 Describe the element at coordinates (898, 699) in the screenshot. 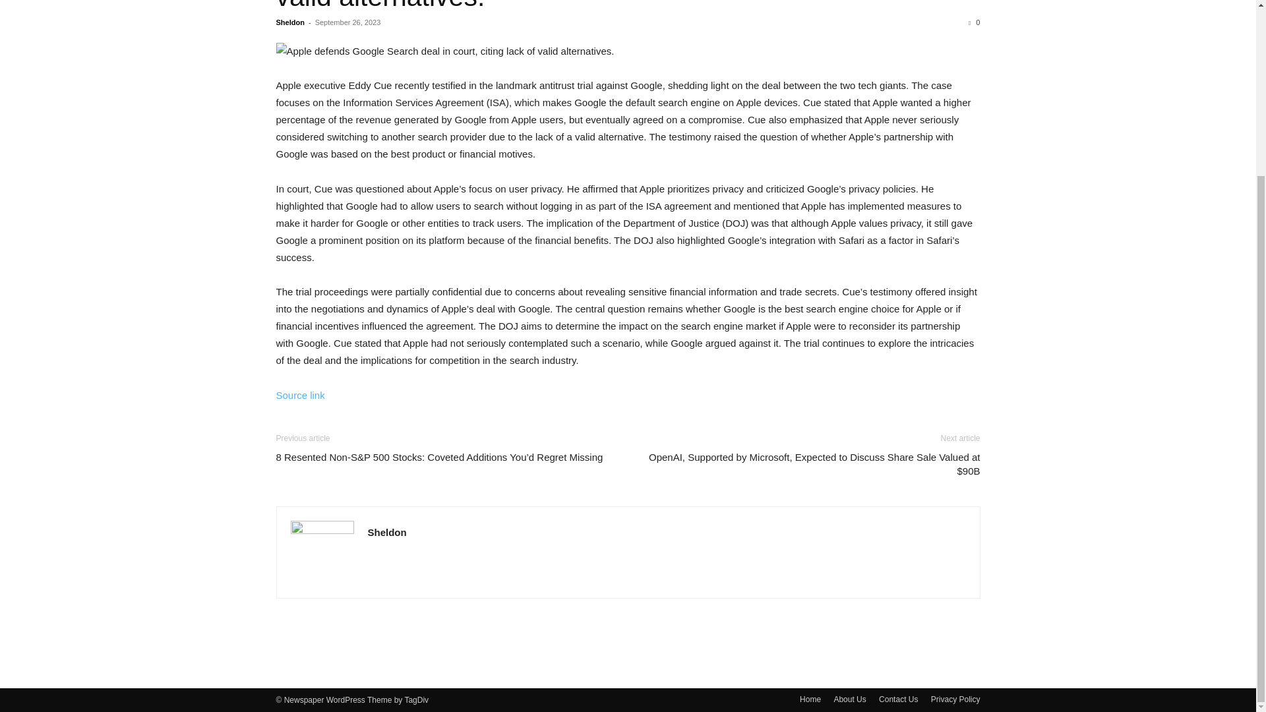

I see `Contact Us` at that location.